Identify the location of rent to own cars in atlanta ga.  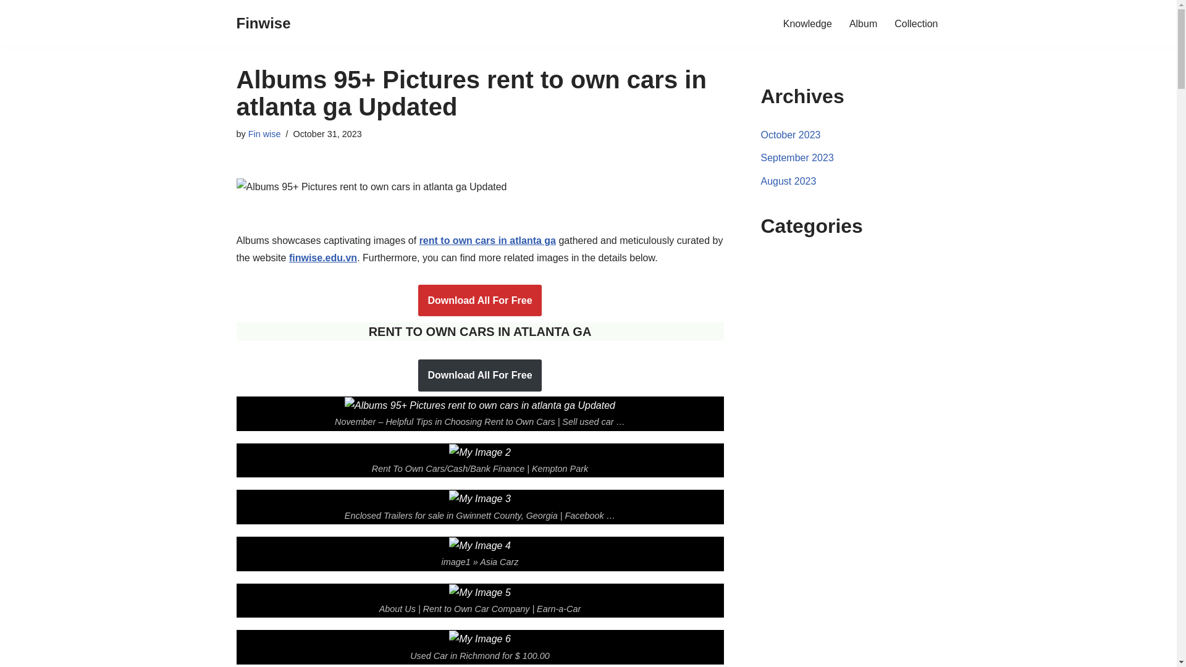
(488, 241).